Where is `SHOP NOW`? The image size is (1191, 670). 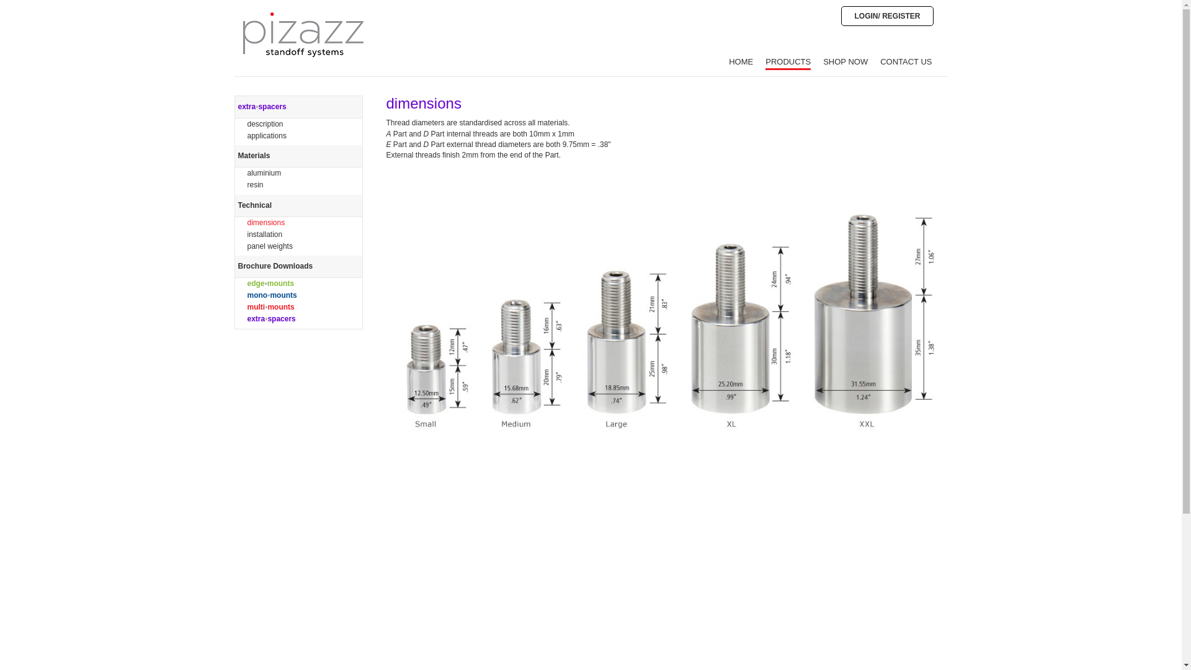 SHOP NOW is located at coordinates (845, 63).